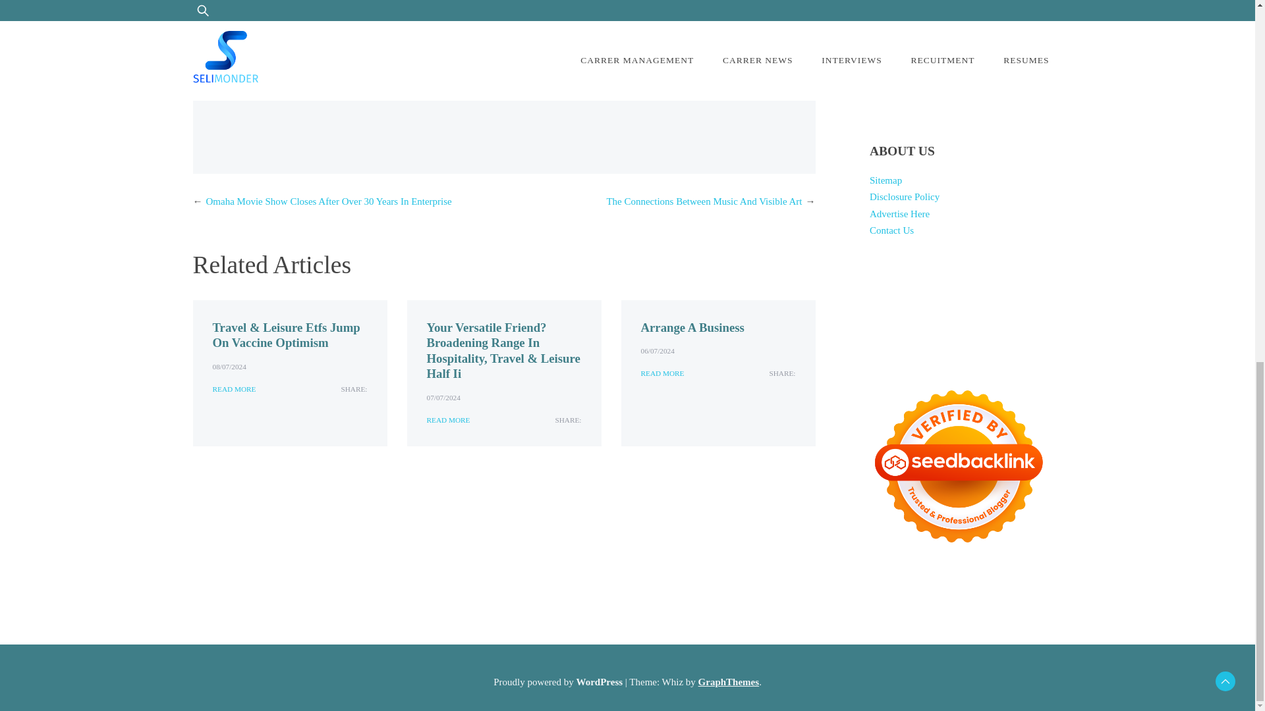  Describe the element at coordinates (704, 201) in the screenshot. I see `The Connections Between Music And Visible Art` at that location.